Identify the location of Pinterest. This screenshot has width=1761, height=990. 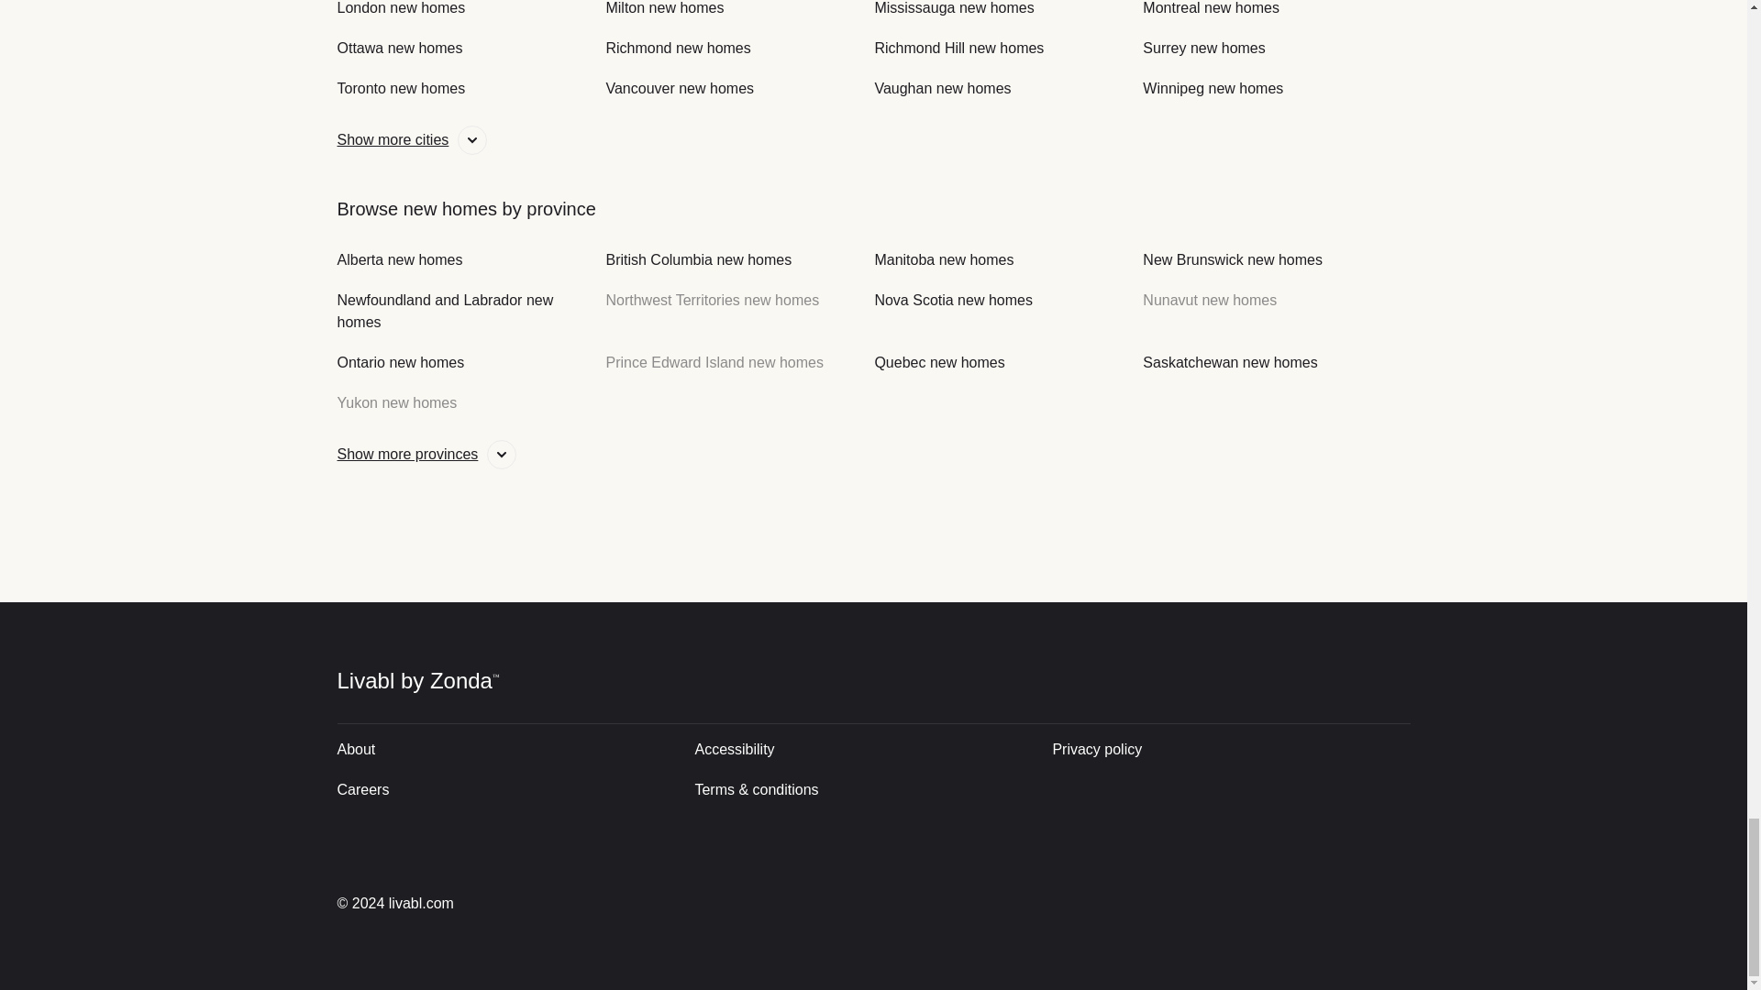
(1391, 903).